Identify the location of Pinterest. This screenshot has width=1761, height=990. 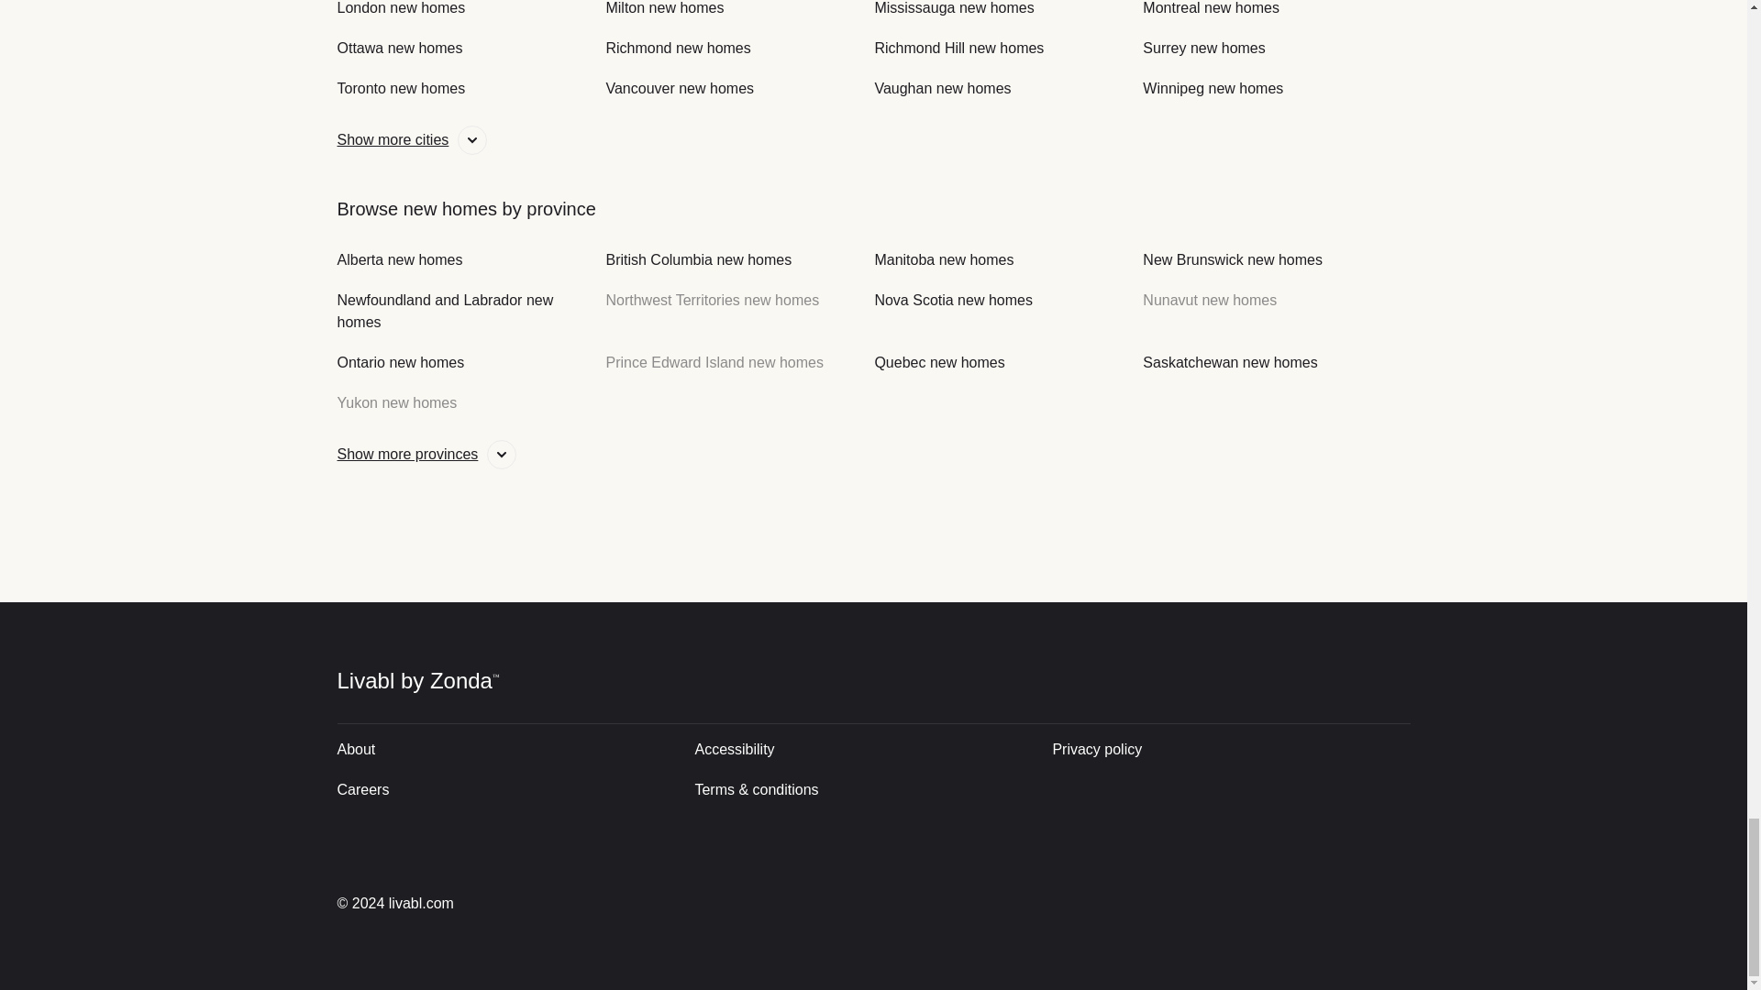
(1391, 903).